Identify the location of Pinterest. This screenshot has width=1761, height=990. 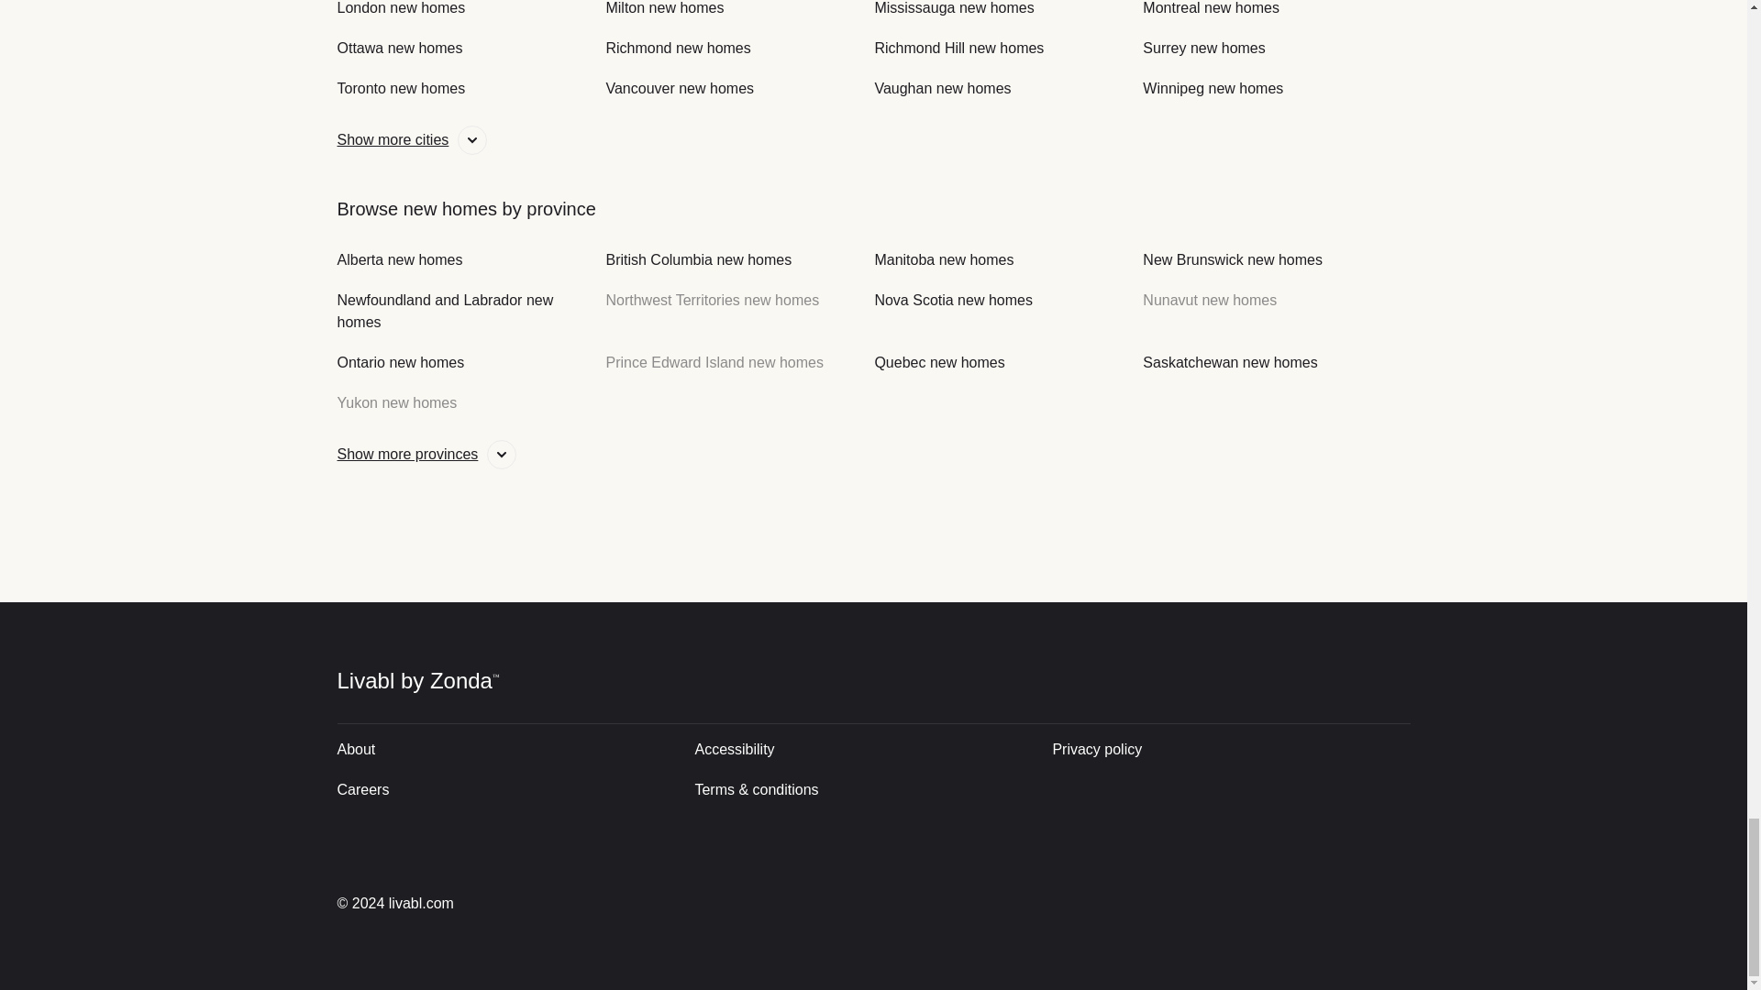
(1391, 903).